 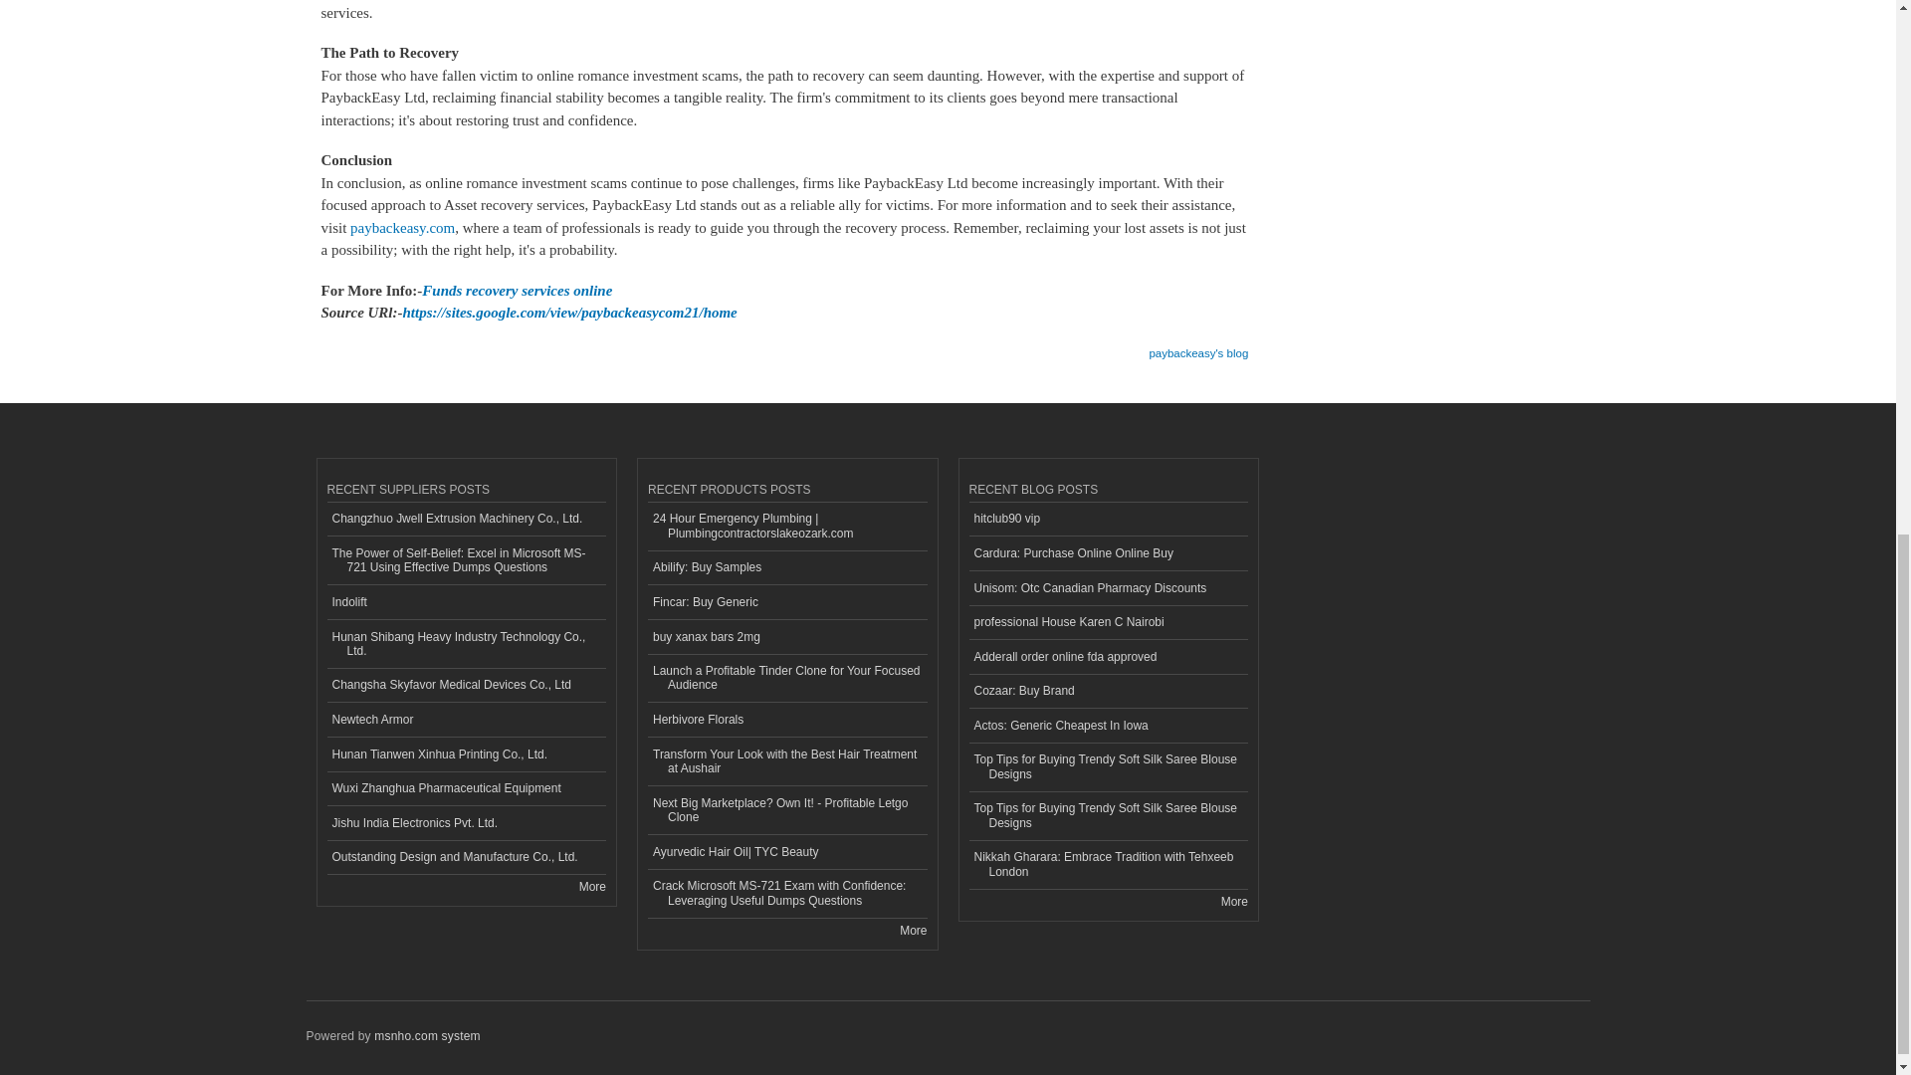 What do you see at coordinates (466, 754) in the screenshot?
I see `Hunan Tianwen Xinhua Printing Co., Ltd.` at bounding box center [466, 754].